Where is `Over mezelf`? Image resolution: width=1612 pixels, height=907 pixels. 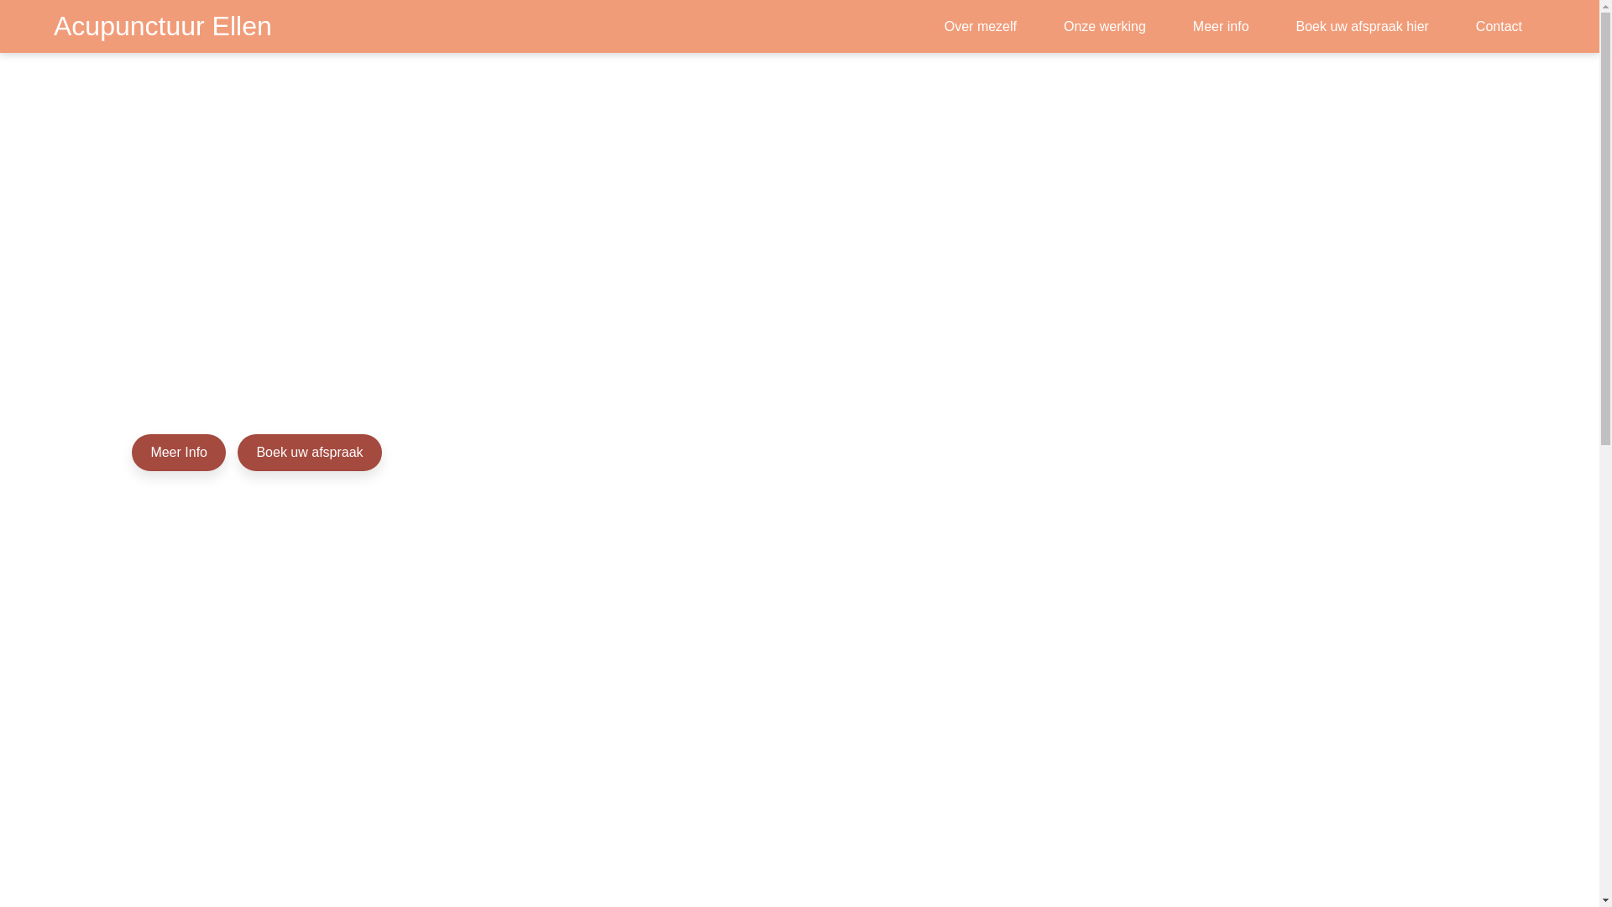 Over mezelf is located at coordinates (981, 27).